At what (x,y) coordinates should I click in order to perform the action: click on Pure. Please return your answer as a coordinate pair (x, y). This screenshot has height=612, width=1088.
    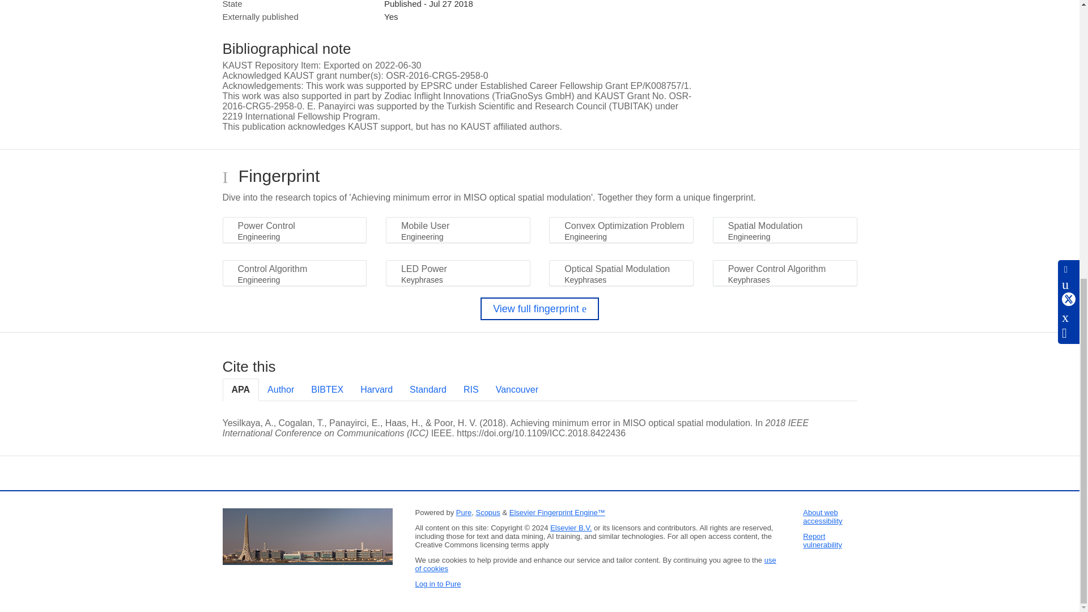
    Looking at the image, I should click on (464, 512).